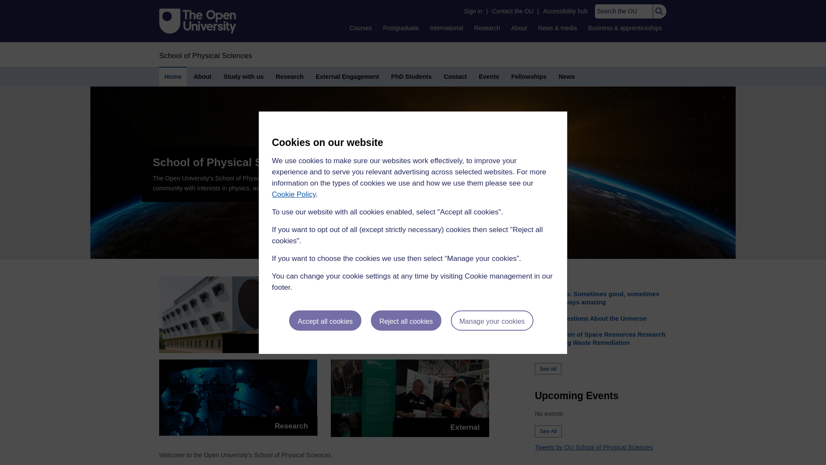 This screenshot has width=826, height=465. I want to click on Home, so click(206, 55).